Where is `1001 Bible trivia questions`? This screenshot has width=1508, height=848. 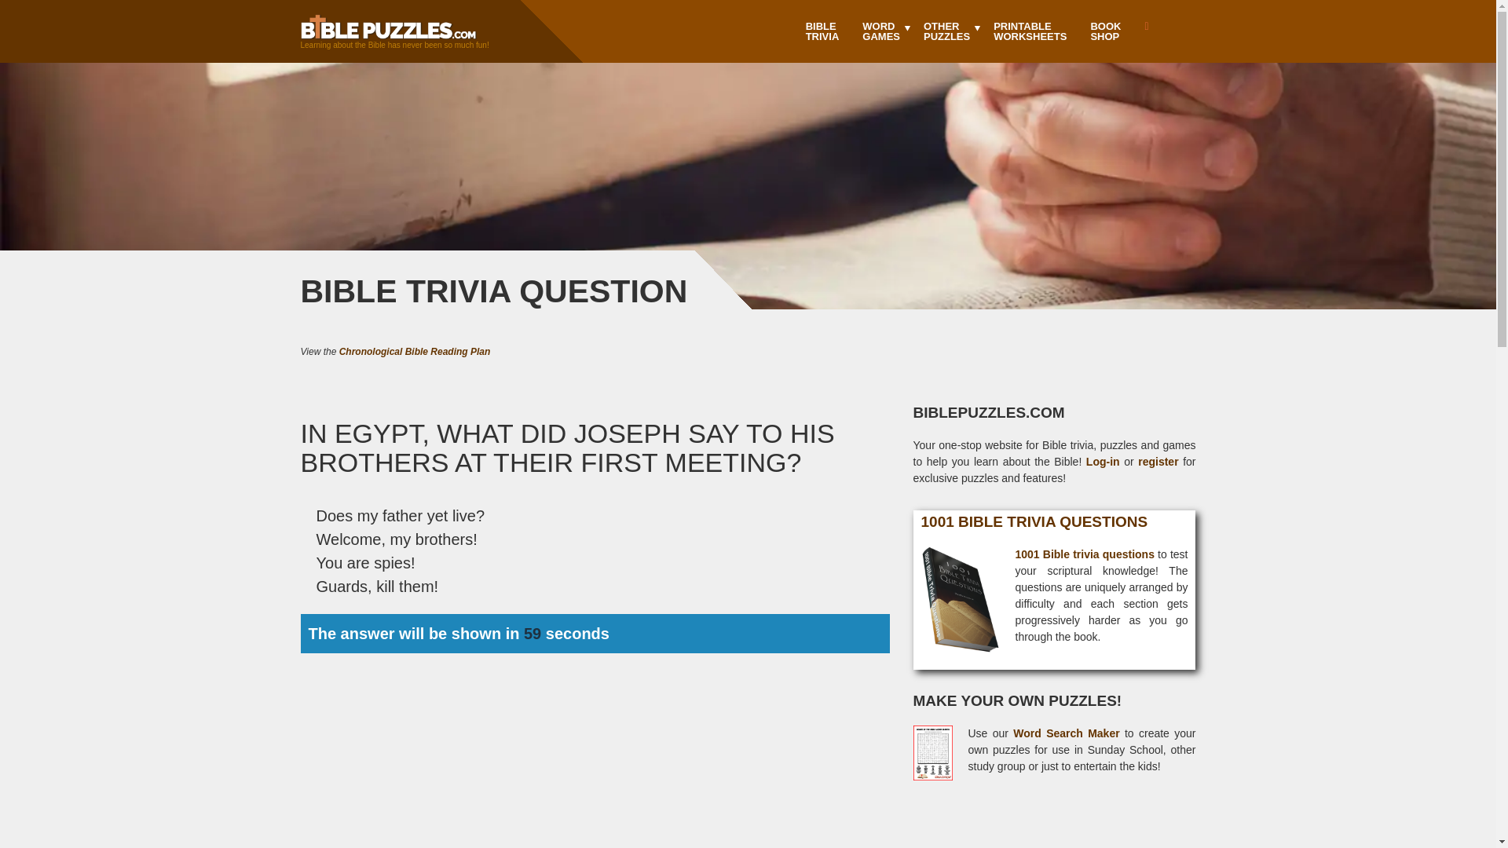 1001 Bible trivia questions is located at coordinates (1054, 831).